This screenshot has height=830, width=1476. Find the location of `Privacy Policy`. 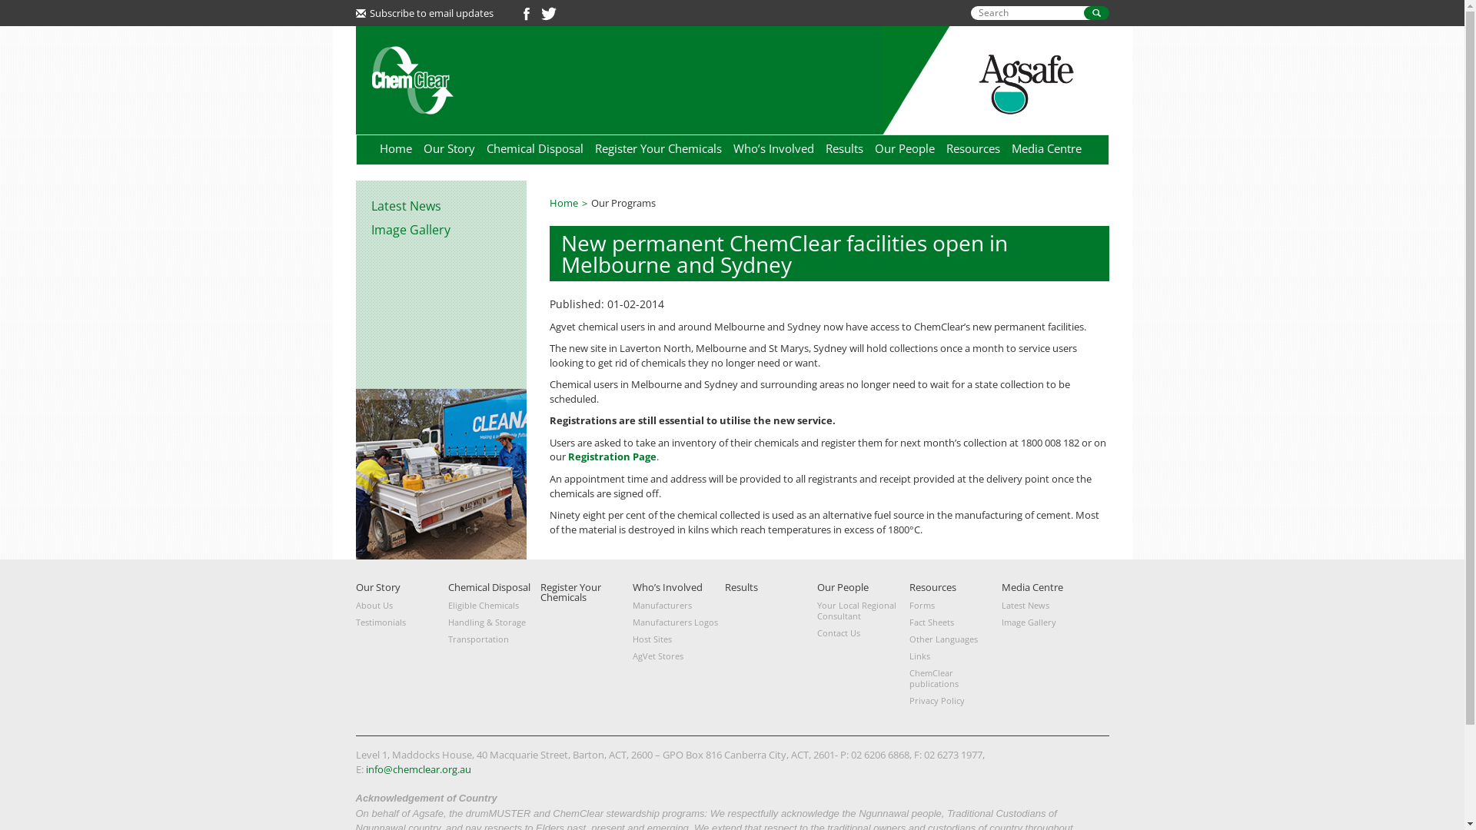

Privacy Policy is located at coordinates (955, 701).